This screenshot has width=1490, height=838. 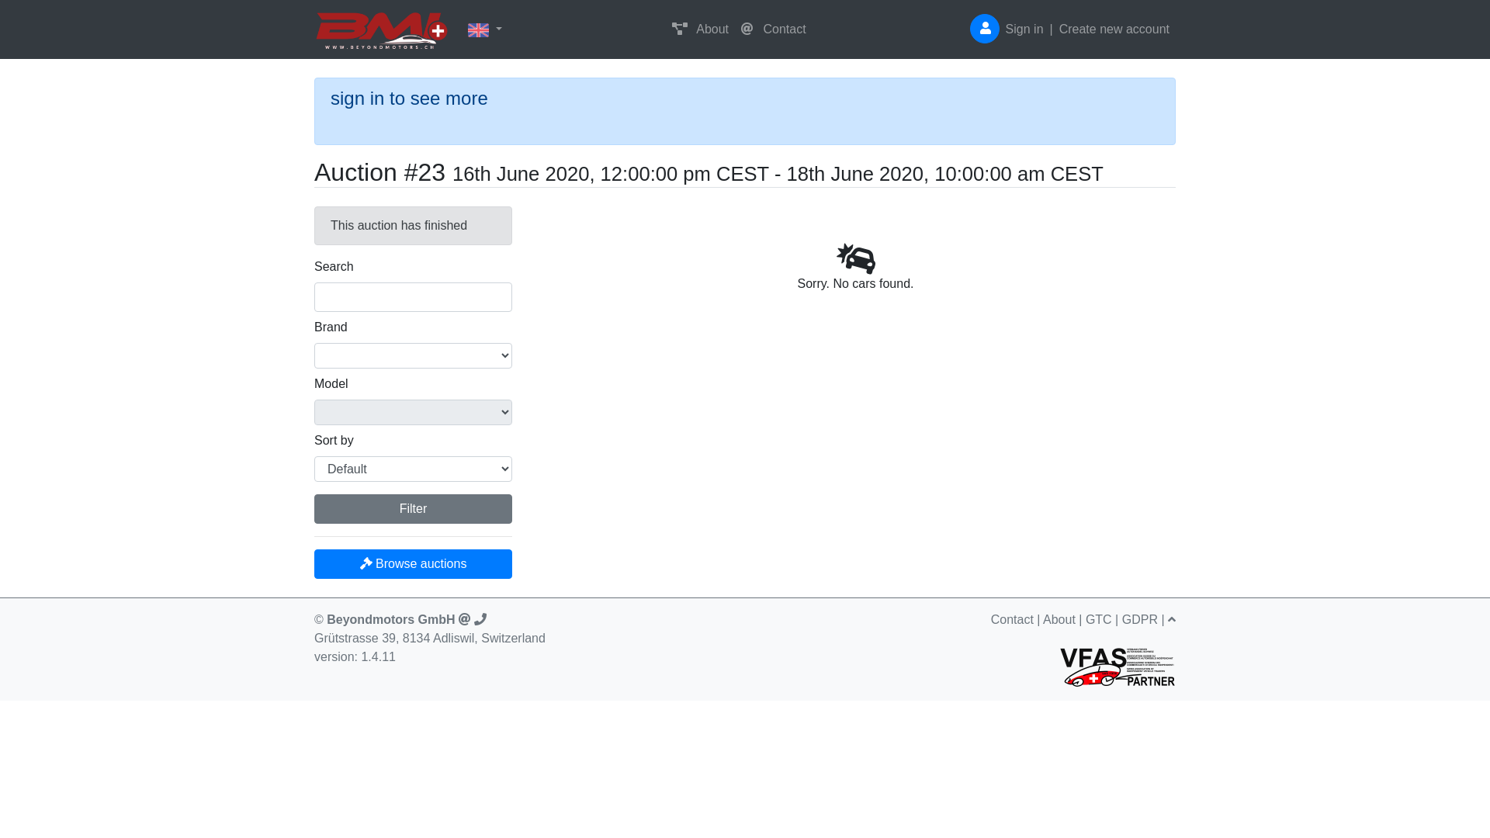 What do you see at coordinates (700, 29) in the screenshot?
I see `About` at bounding box center [700, 29].